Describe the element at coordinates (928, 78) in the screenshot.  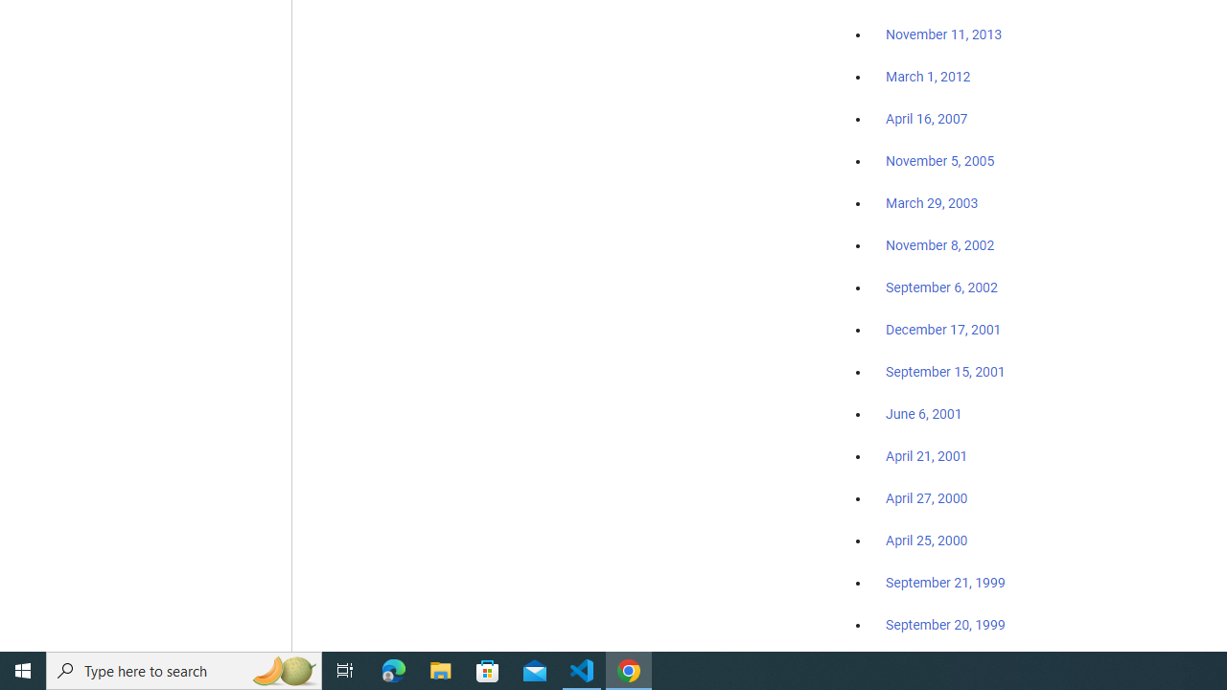
I see `March 1, 2012` at that location.